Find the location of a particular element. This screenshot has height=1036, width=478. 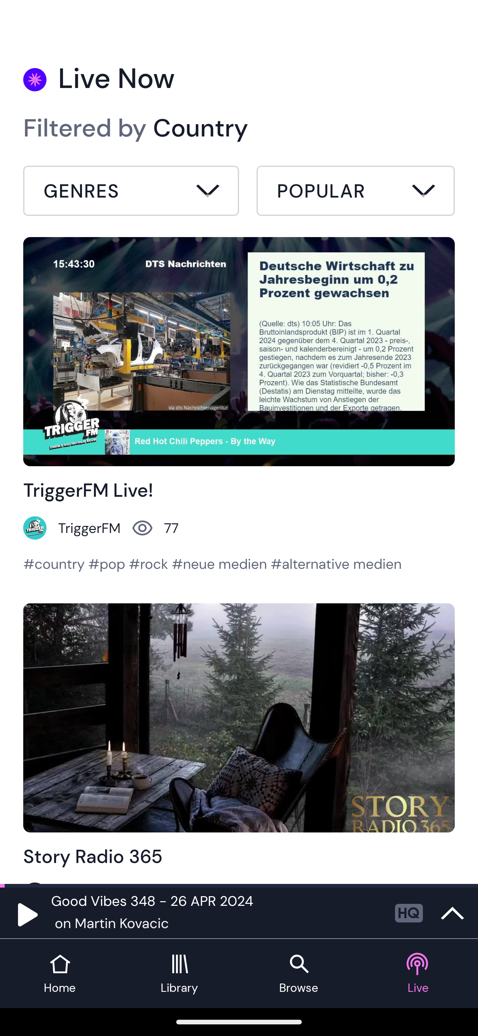

Filter by button Country is located at coordinates (131, 193).